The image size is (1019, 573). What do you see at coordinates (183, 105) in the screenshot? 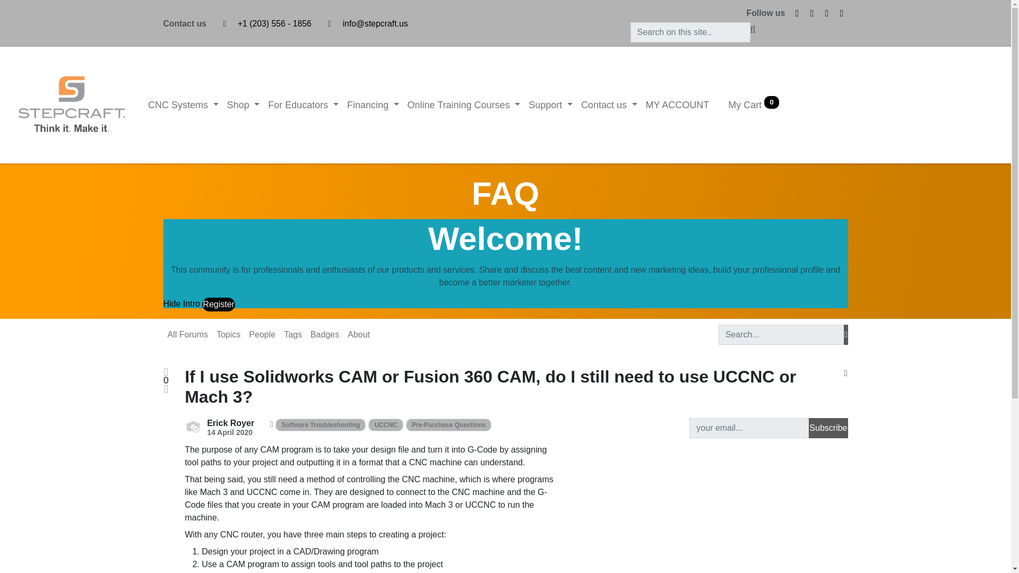
I see `CNC Systems` at bounding box center [183, 105].